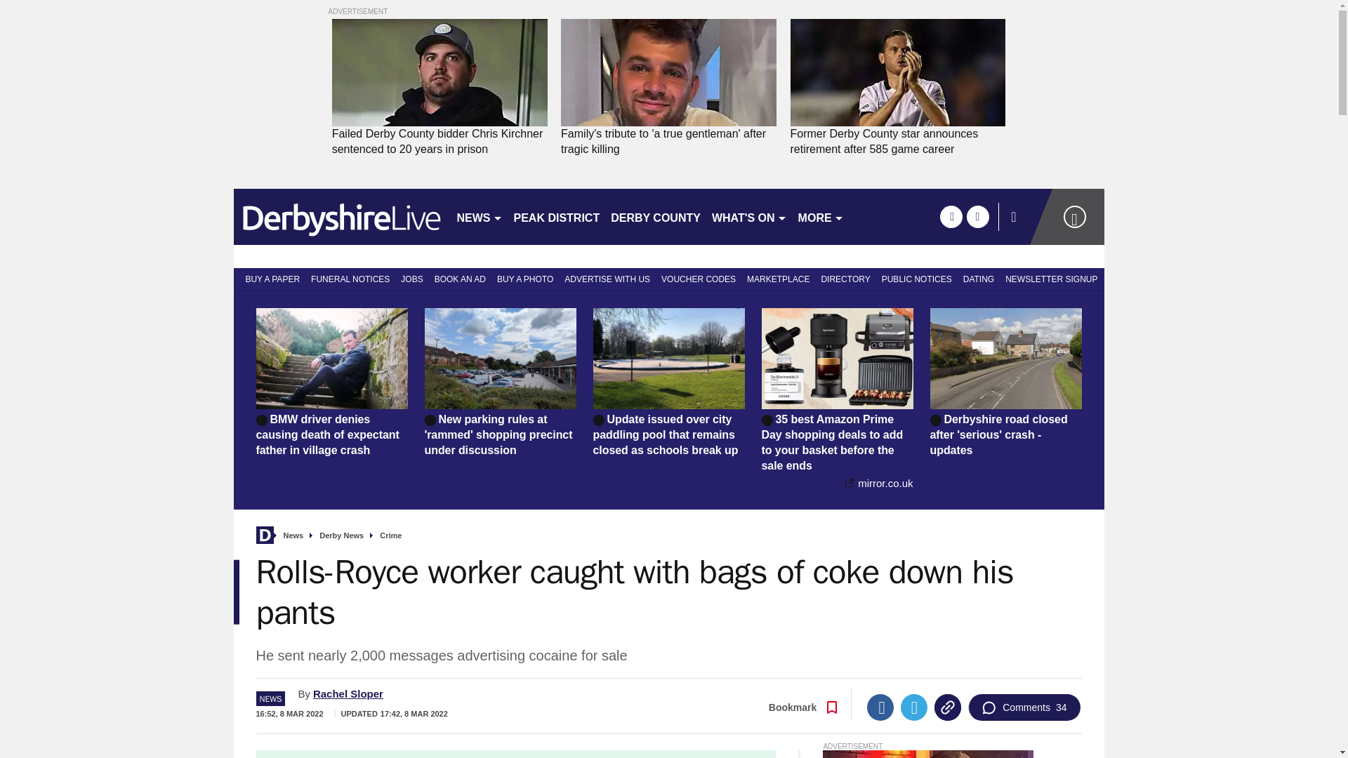  I want to click on Family's tribute to 'a true gentleman' after tragic killing, so click(668, 142).